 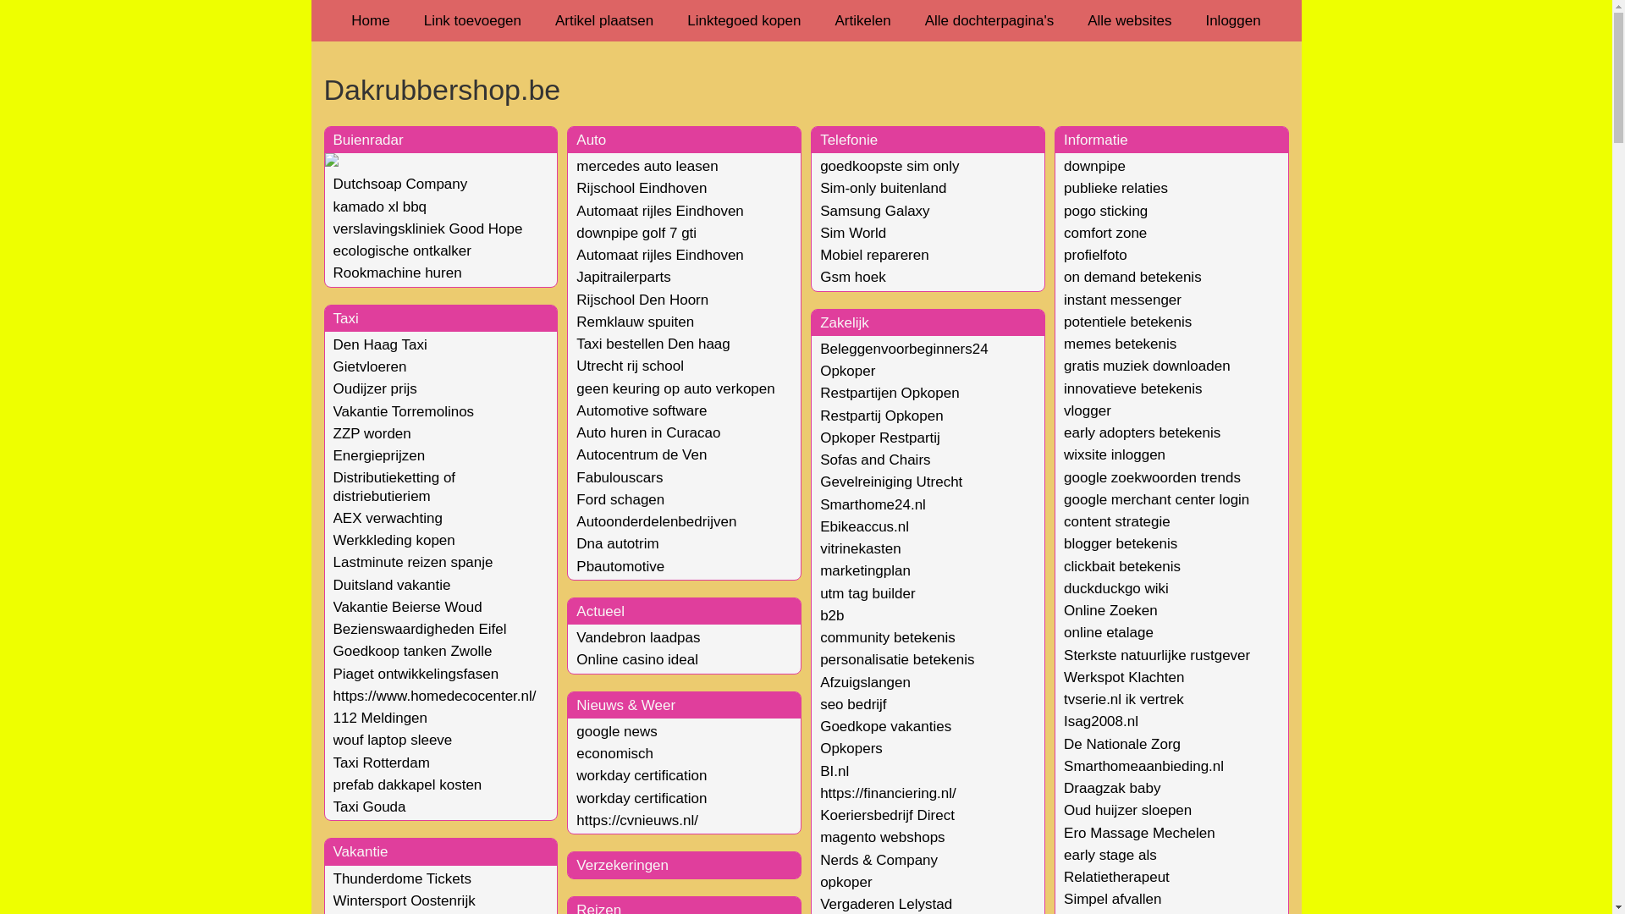 What do you see at coordinates (806, 90) in the screenshot?
I see `Dakrubbershop.be` at bounding box center [806, 90].